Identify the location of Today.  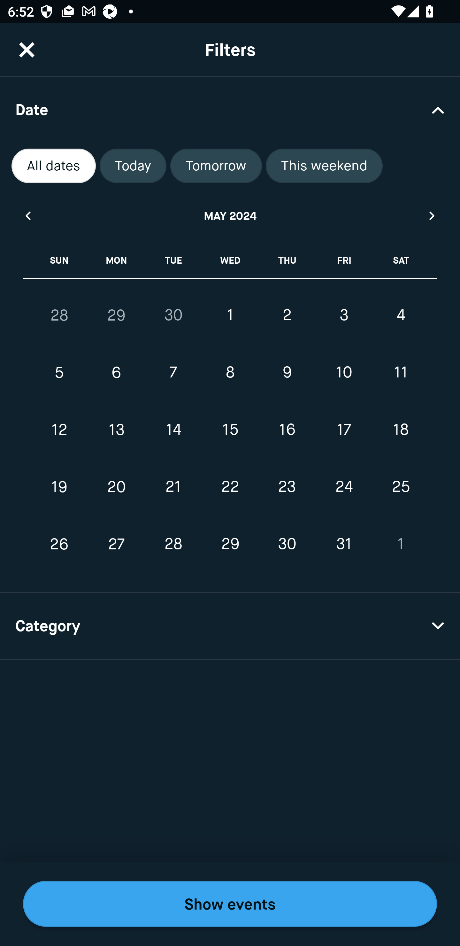
(133, 166).